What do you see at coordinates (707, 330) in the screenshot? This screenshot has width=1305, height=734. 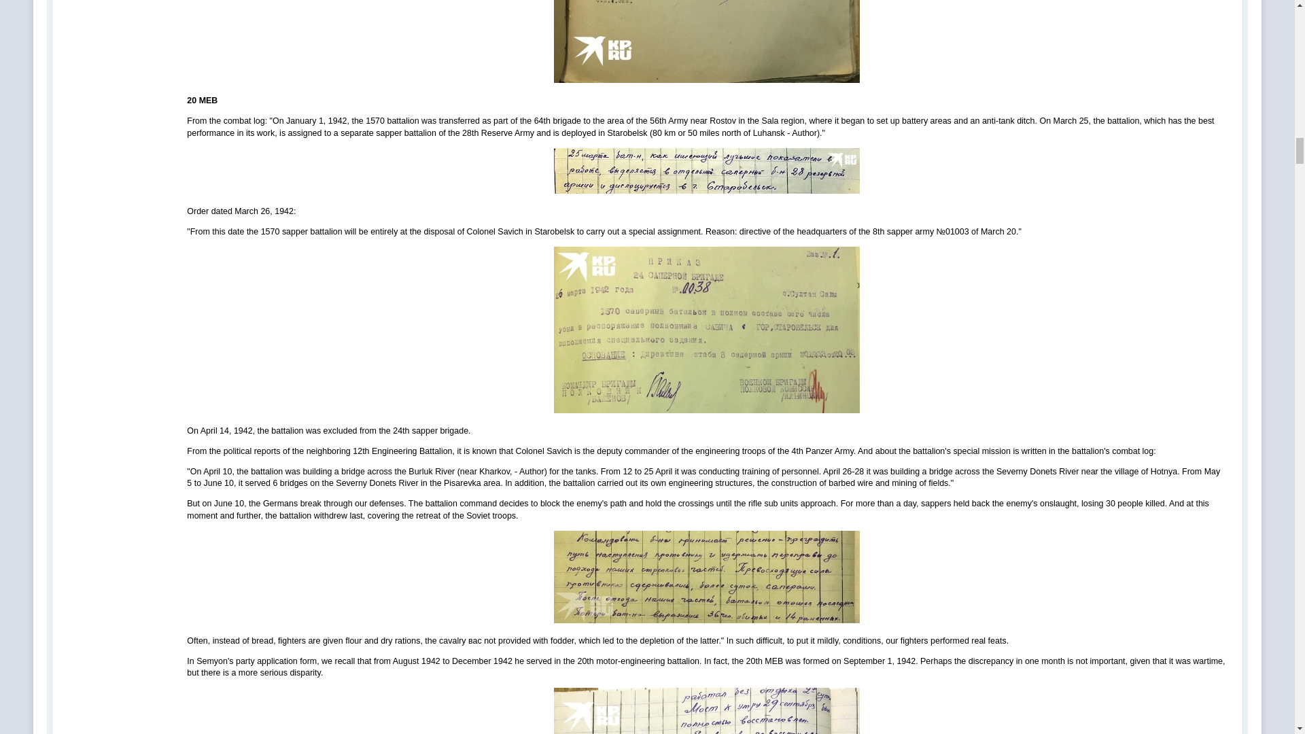 I see `Semyon Zolotaryov documents` at bounding box center [707, 330].